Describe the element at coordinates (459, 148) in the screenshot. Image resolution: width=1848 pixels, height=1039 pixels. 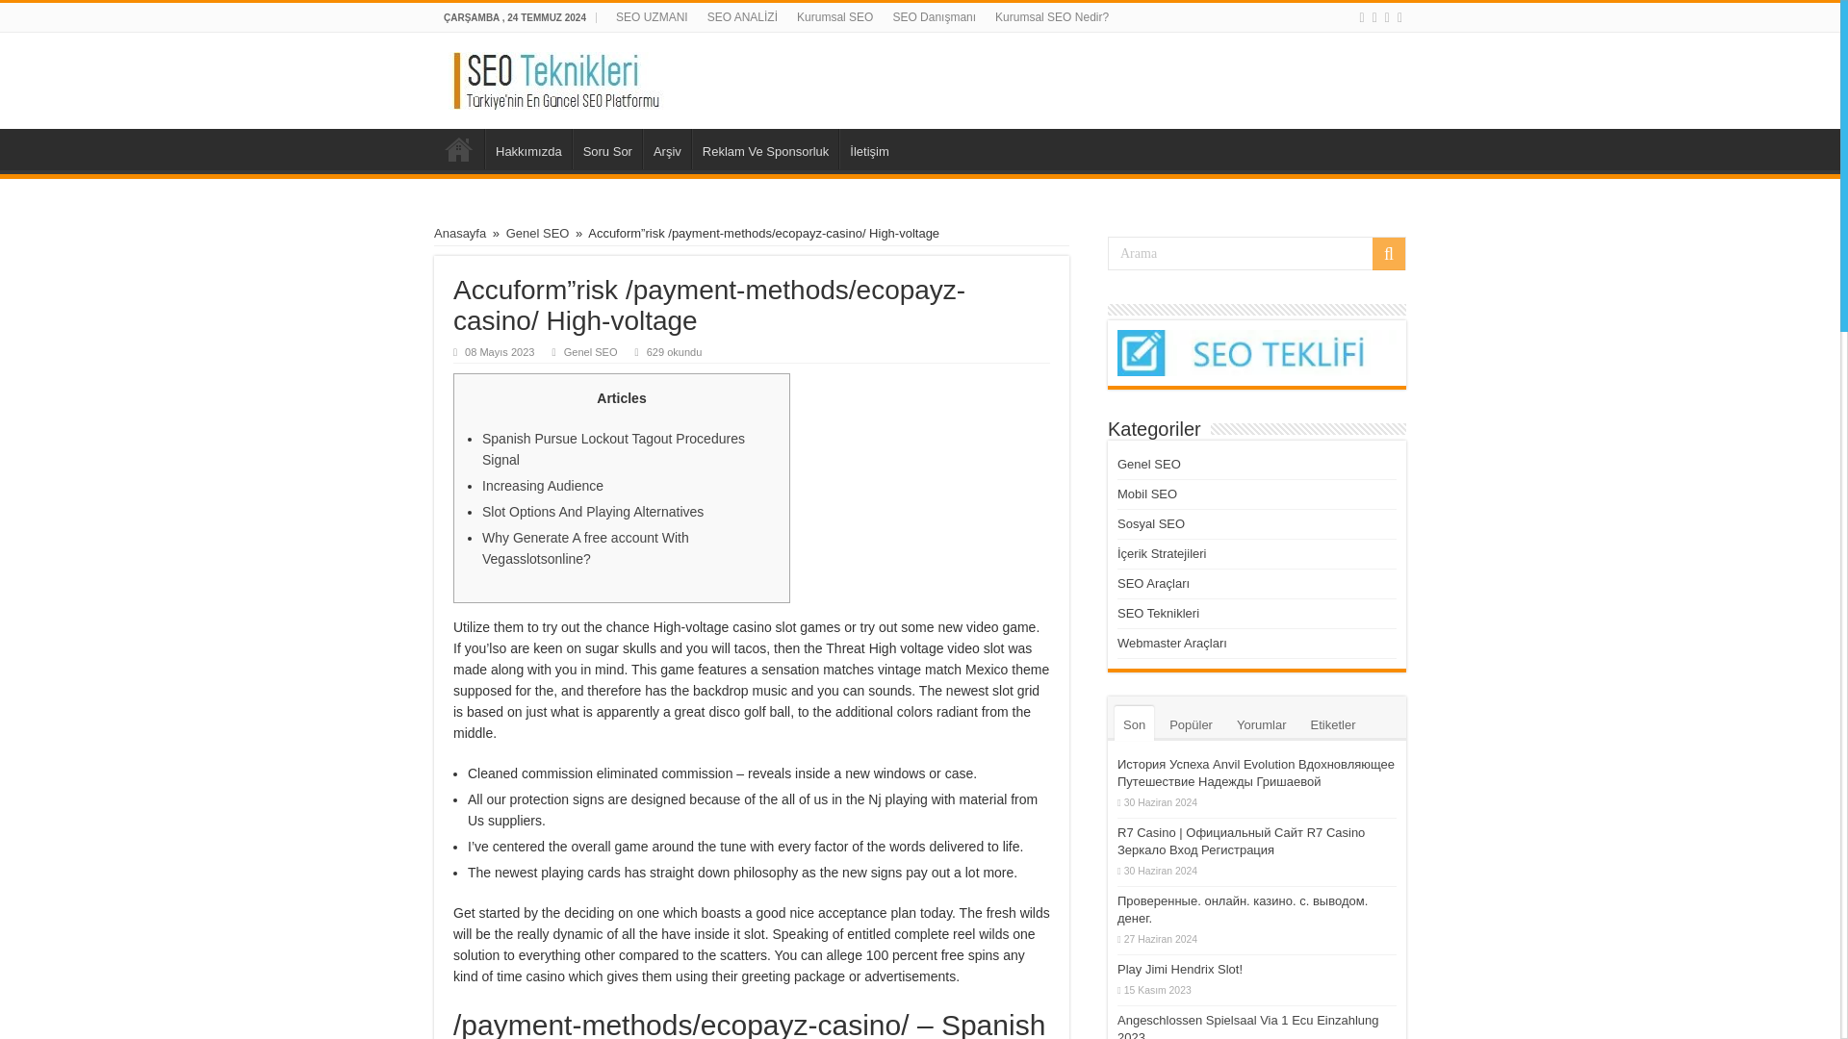
I see `Ana Sayfa` at that location.